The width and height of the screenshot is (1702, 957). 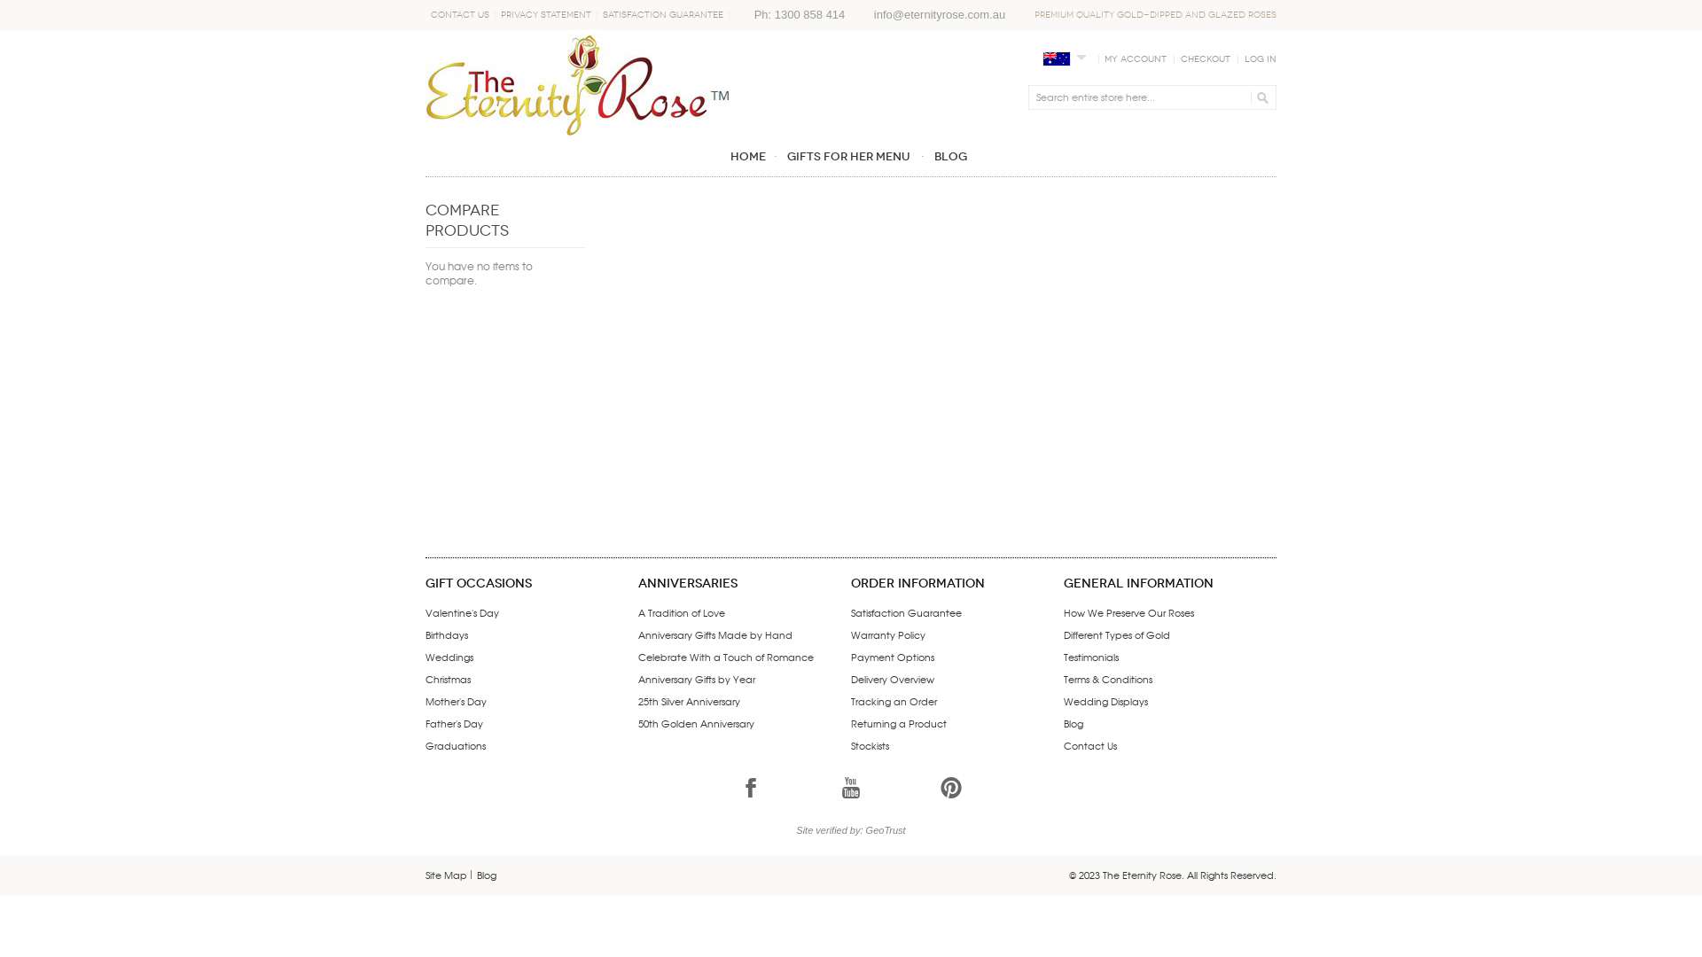 I want to click on Father's Day, so click(x=454, y=723).